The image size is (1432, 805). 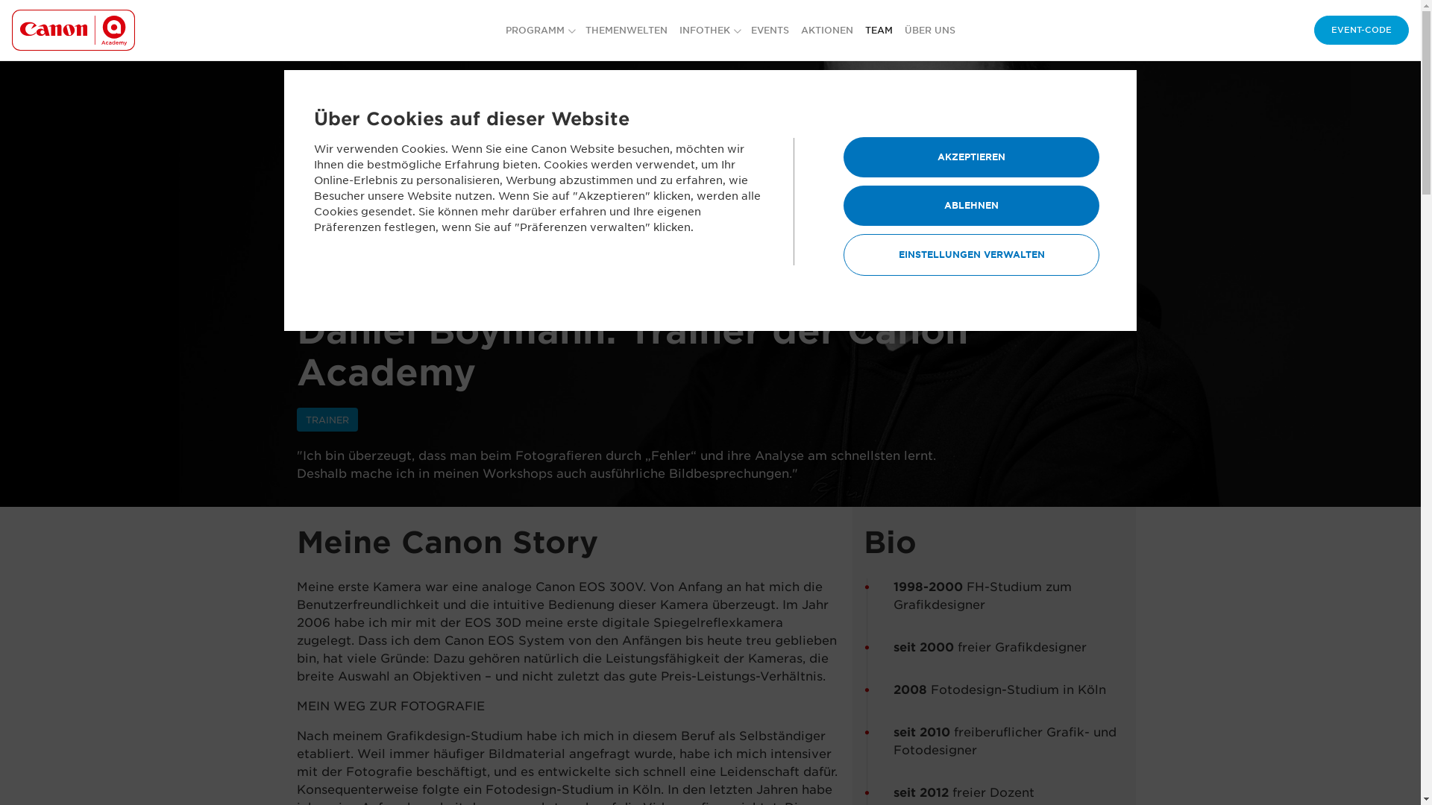 I want to click on ABLEHNEN, so click(x=971, y=206).